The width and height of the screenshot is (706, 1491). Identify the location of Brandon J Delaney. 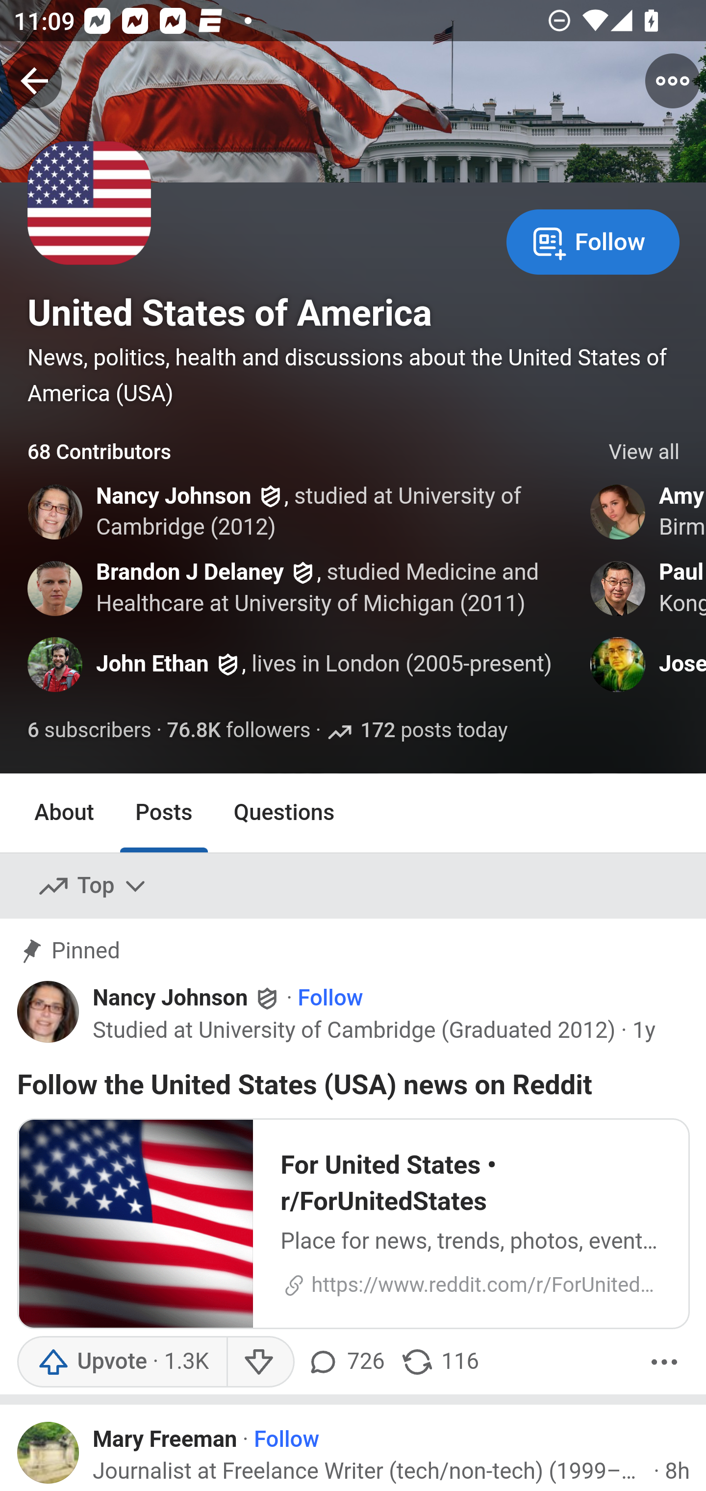
(190, 572).